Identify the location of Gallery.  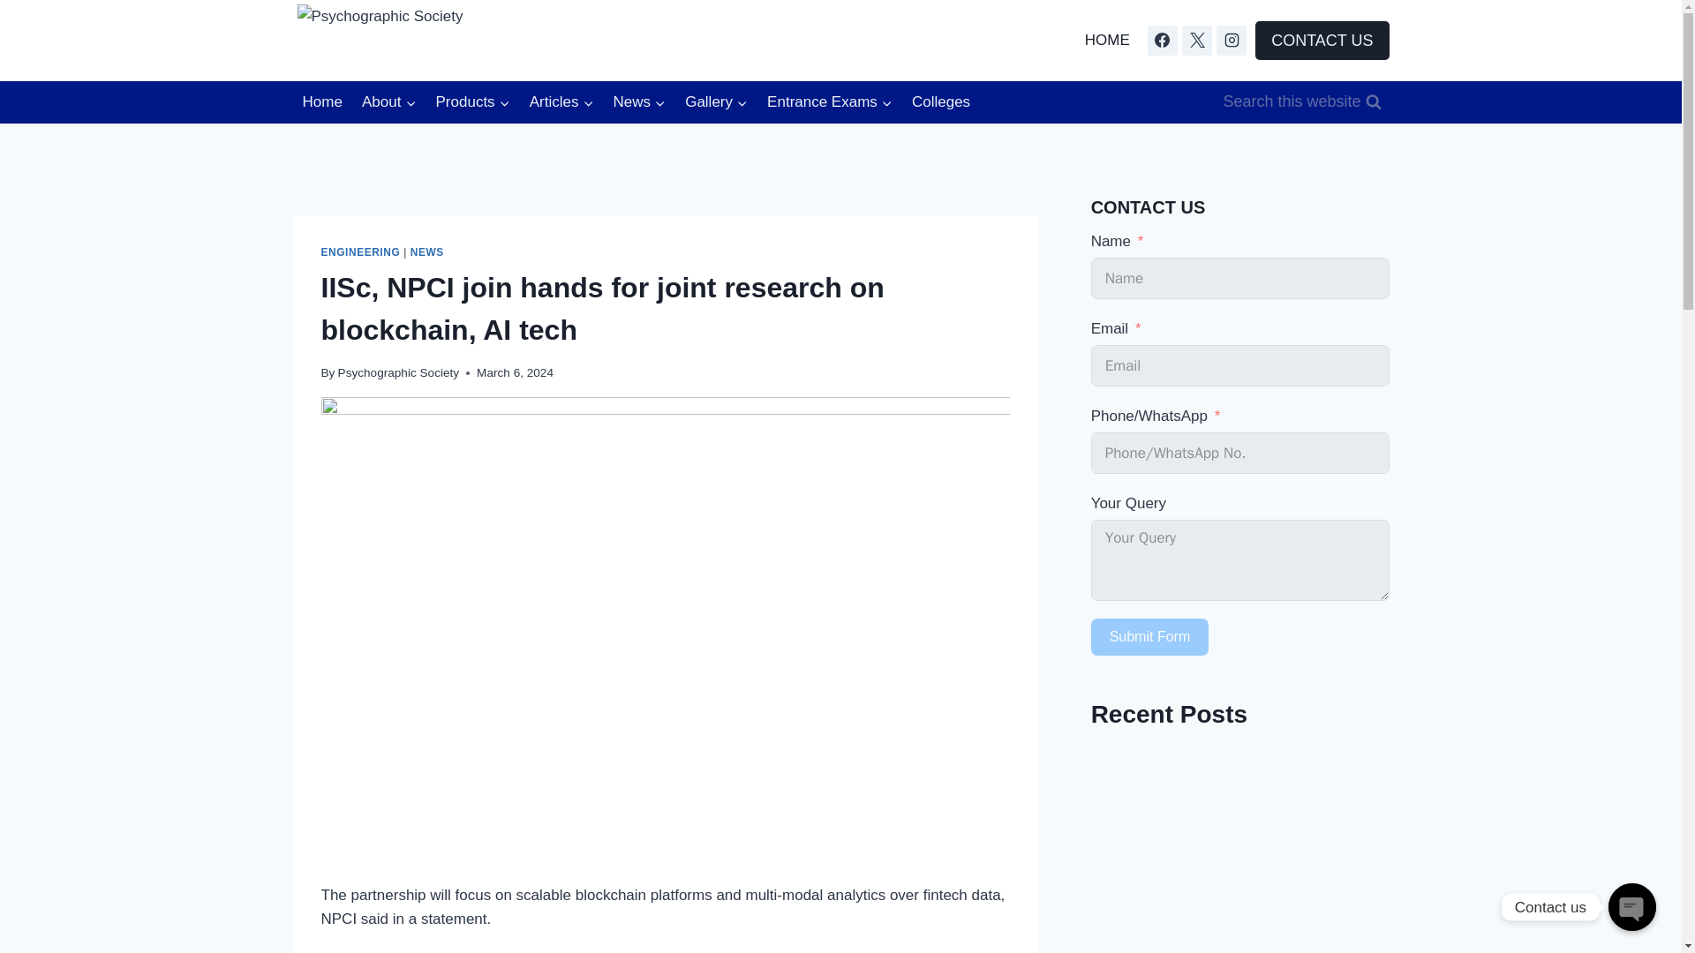
(716, 102).